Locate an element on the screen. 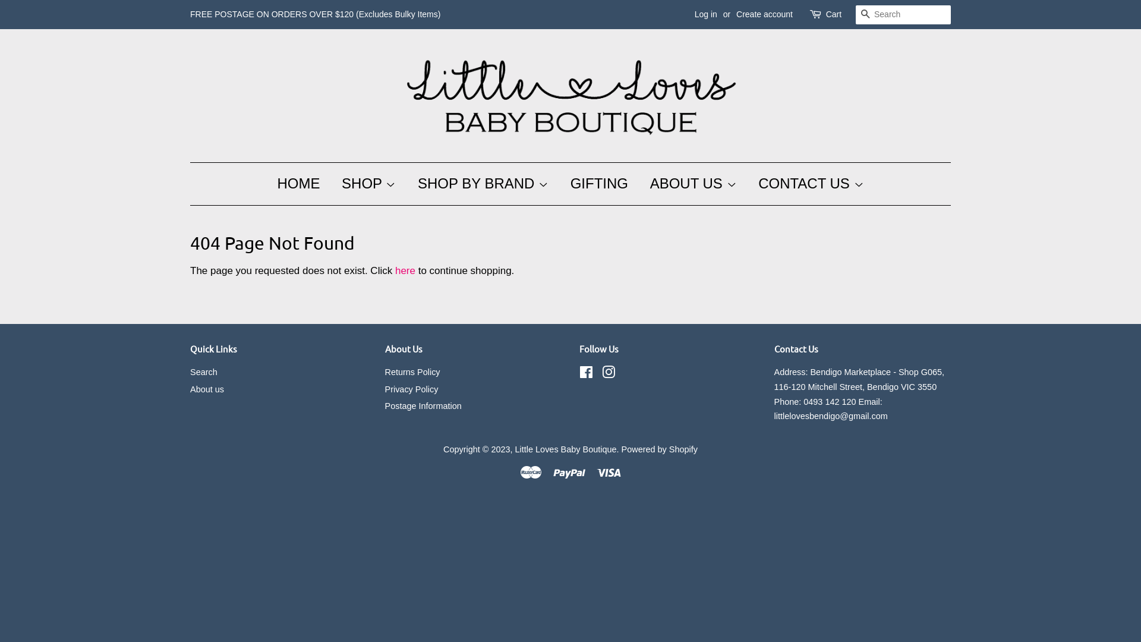 The height and width of the screenshot is (642, 1141). CONTACT US is located at coordinates (806, 184).